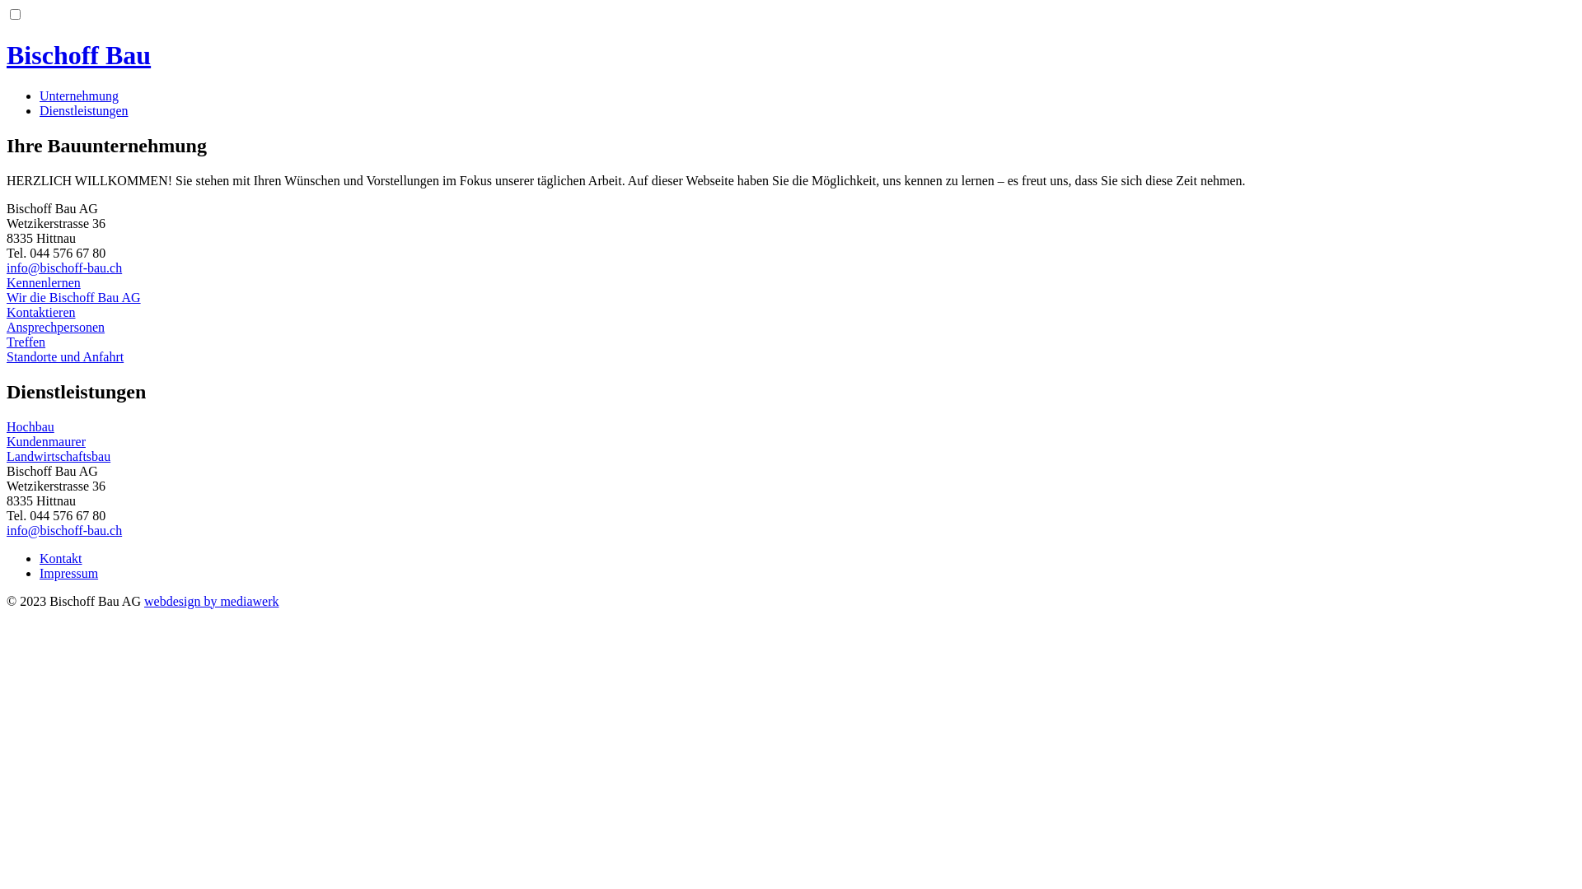 Image resolution: width=1582 pixels, height=889 pixels. What do you see at coordinates (79, 95) in the screenshot?
I see `Unternehmung` at bounding box center [79, 95].